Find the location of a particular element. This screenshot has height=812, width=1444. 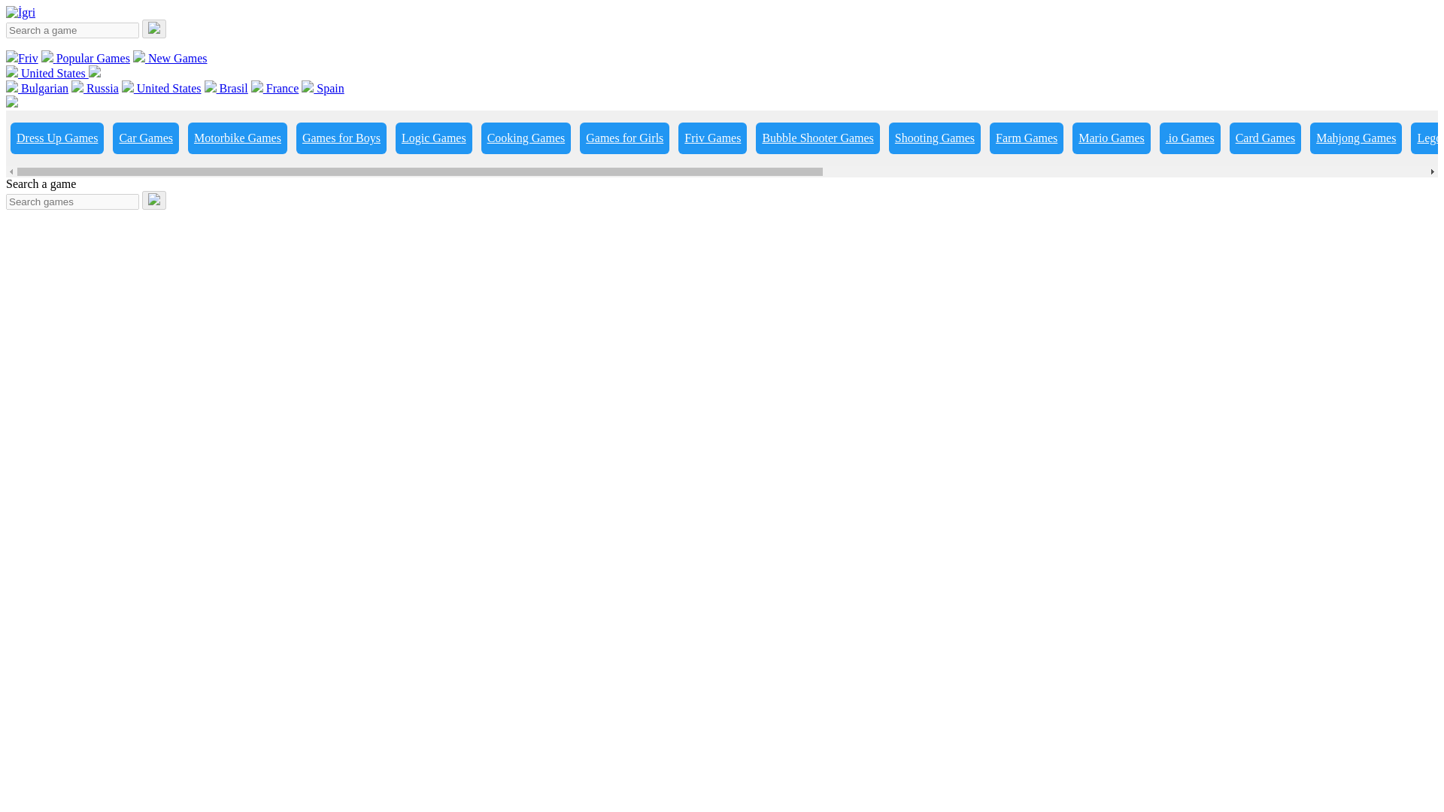

Shooting Games is located at coordinates (934, 138).